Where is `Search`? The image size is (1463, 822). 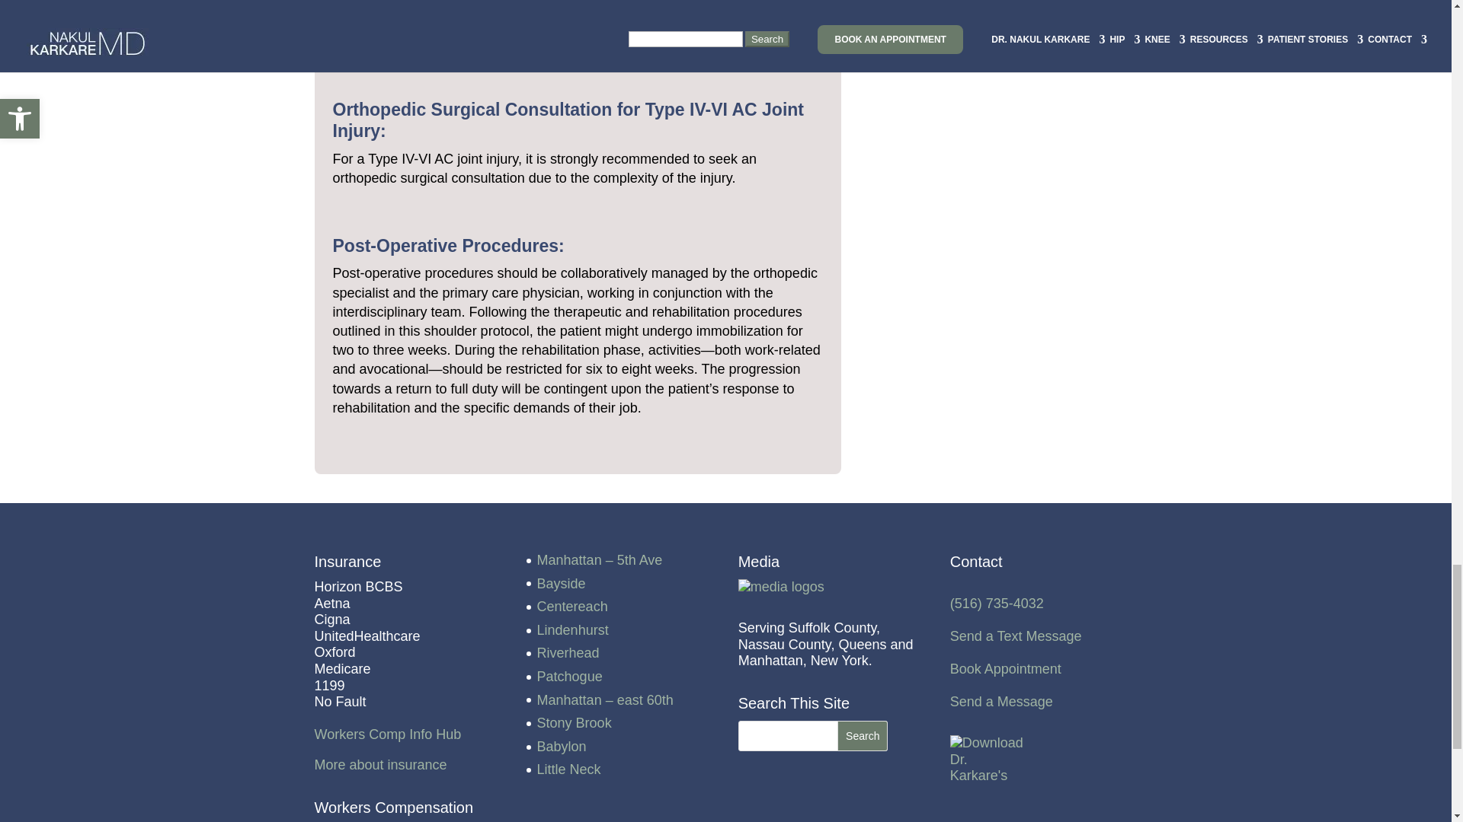
Search is located at coordinates (863, 736).